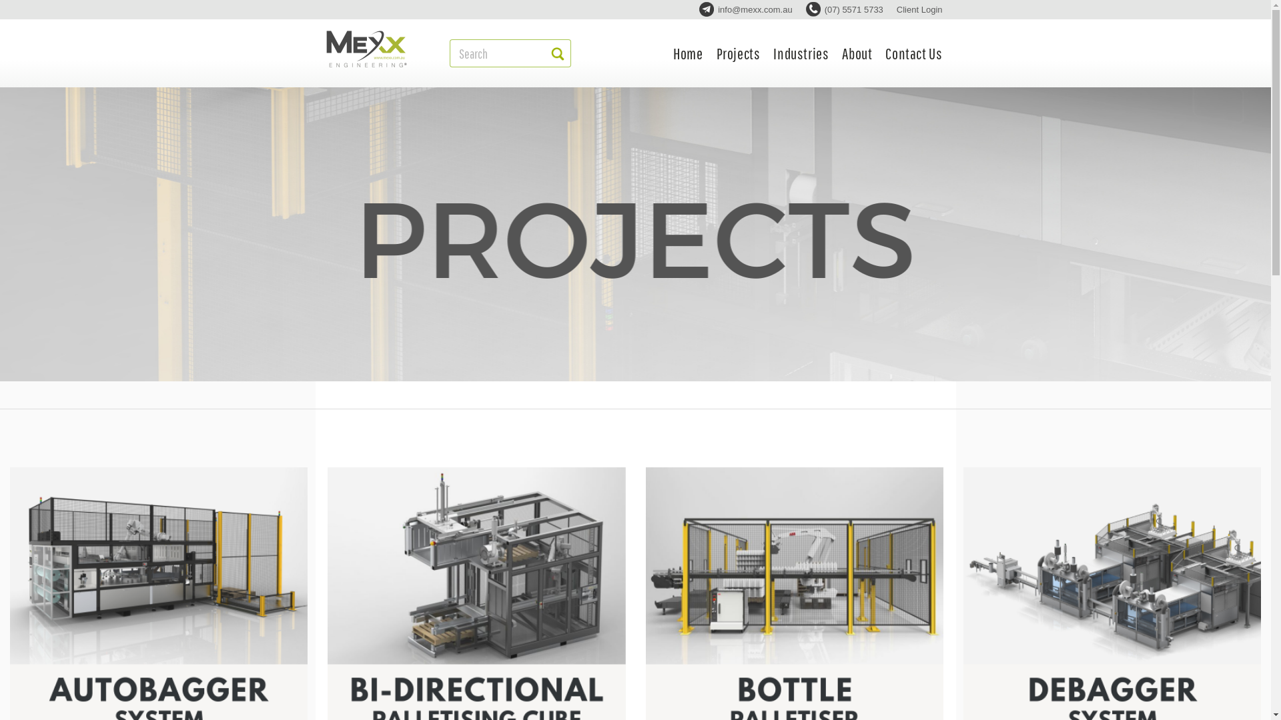 This screenshot has height=720, width=1281. Describe the element at coordinates (914, 53) in the screenshot. I see `Contact Us` at that location.